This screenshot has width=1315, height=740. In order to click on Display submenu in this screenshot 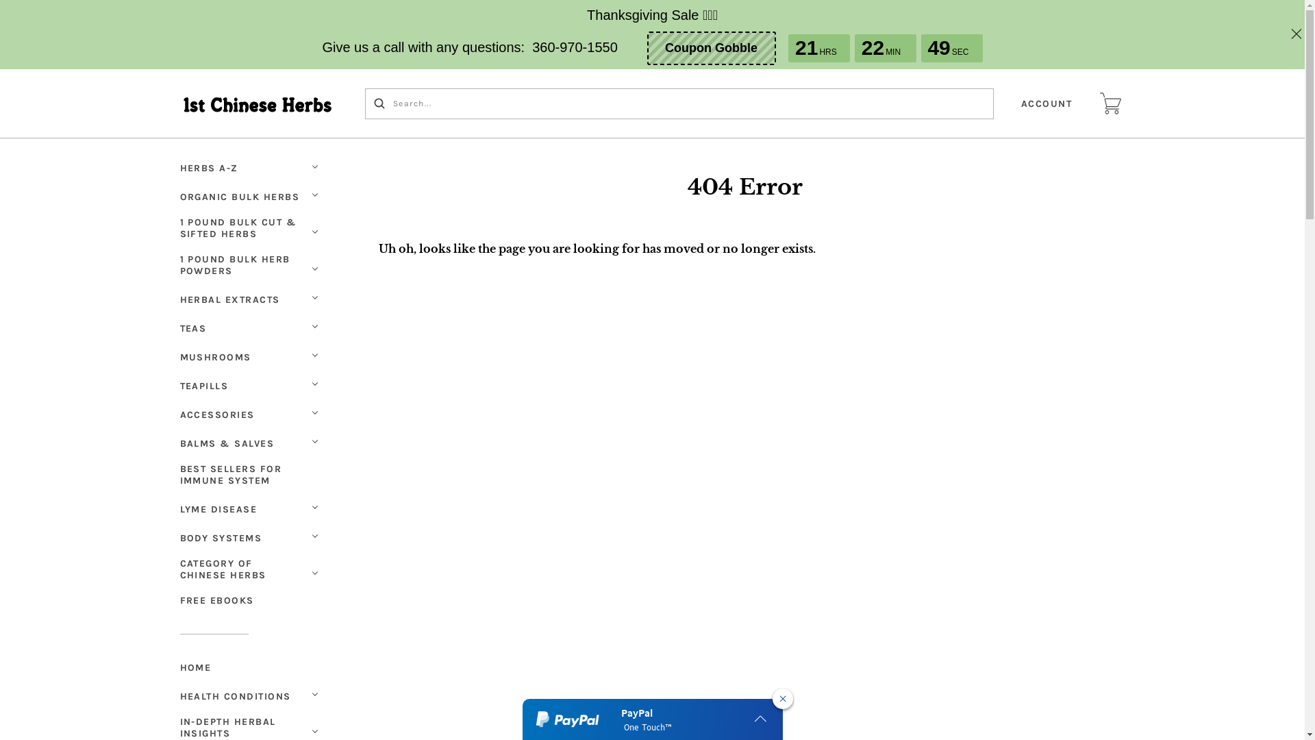, I will do `click(314, 412)`.